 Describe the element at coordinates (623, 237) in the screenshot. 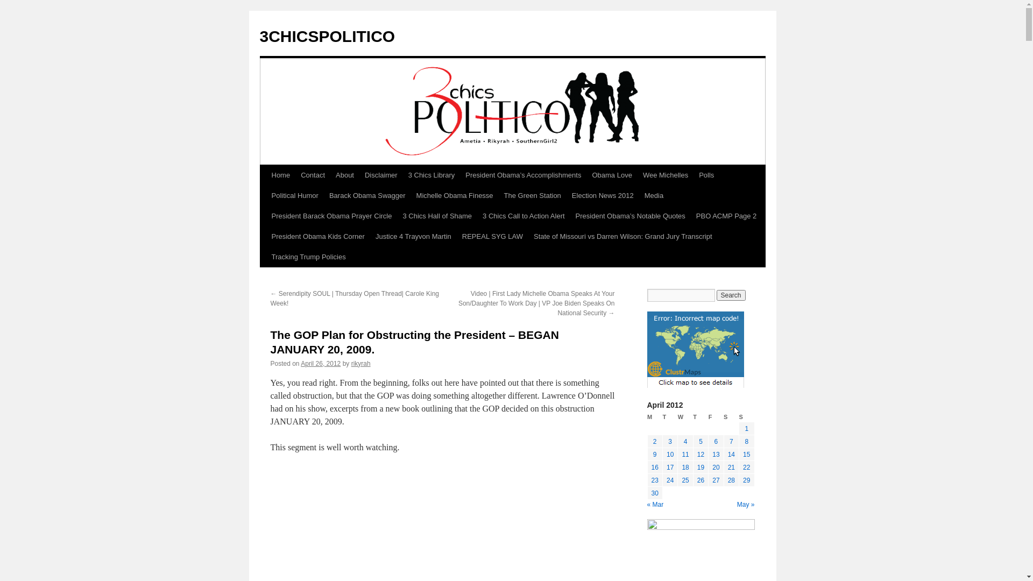

I see `State of Missouri vs Darren Wilson: Grand Jury Transcript` at that location.